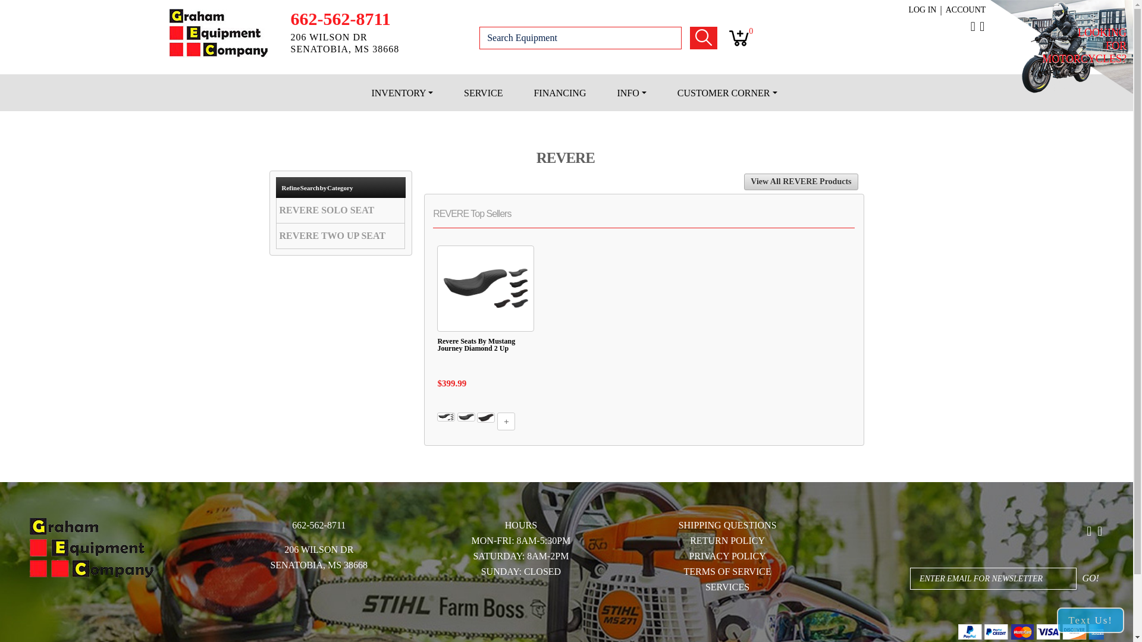  Describe the element at coordinates (91, 548) in the screenshot. I see `fotor logo` at that location.